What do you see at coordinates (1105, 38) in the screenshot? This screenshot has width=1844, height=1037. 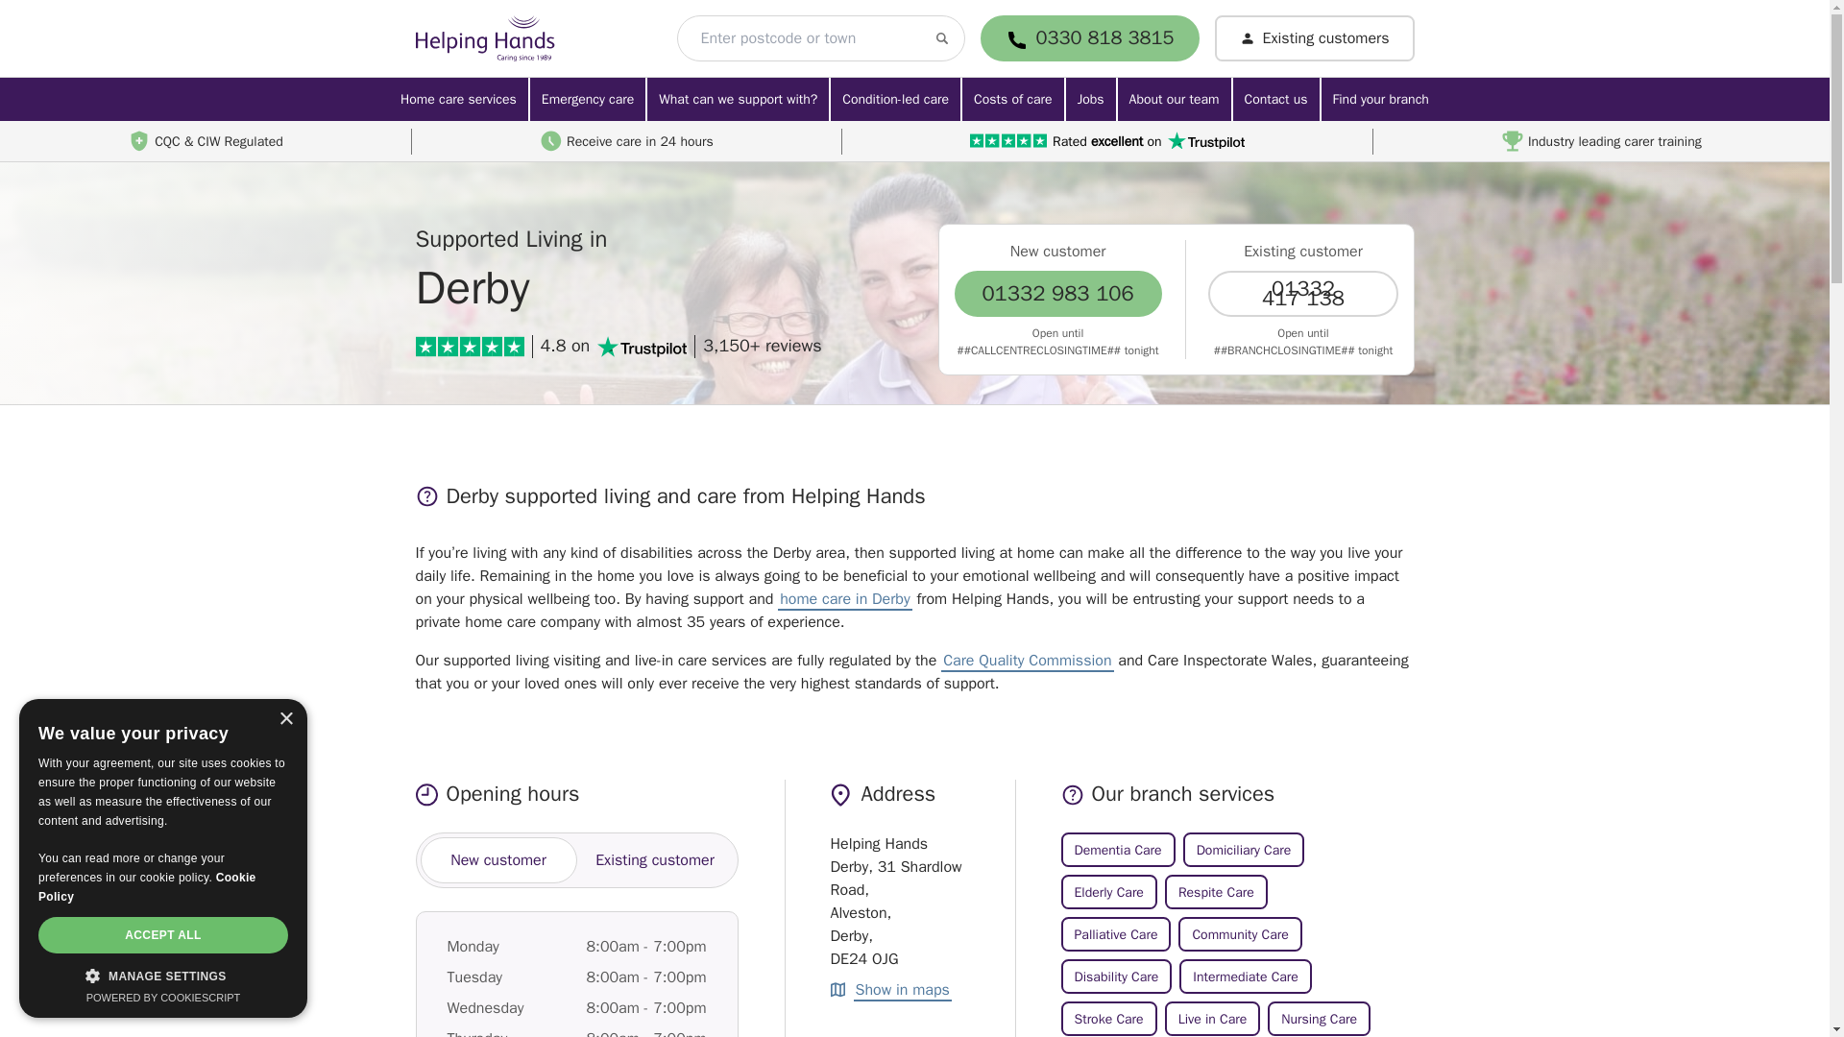 I see `0330 818 3815` at bounding box center [1105, 38].